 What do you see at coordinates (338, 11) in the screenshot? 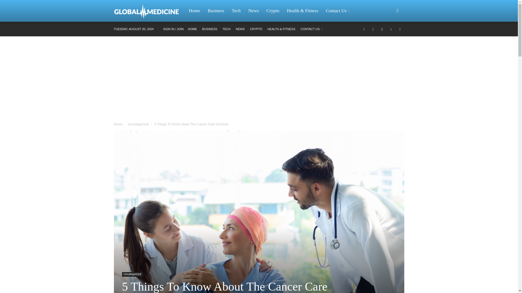
I see `Contact Us` at bounding box center [338, 11].